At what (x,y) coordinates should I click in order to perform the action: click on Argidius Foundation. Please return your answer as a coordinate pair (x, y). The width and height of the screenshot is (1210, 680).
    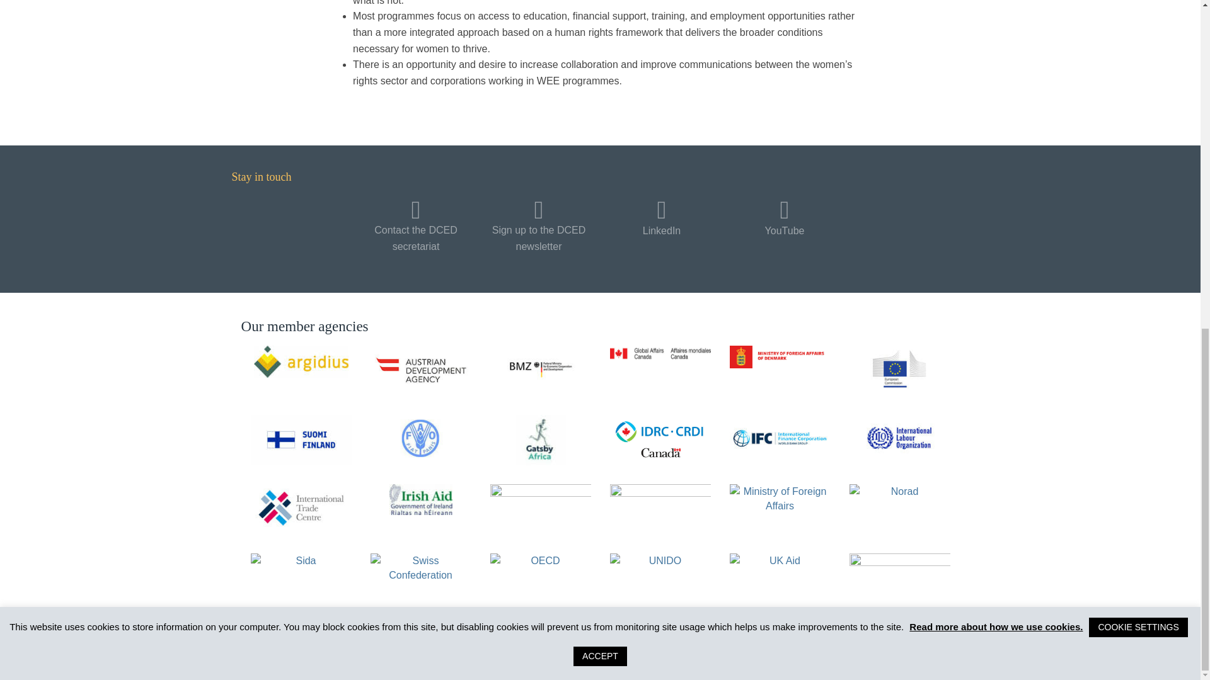
    Looking at the image, I should click on (301, 361).